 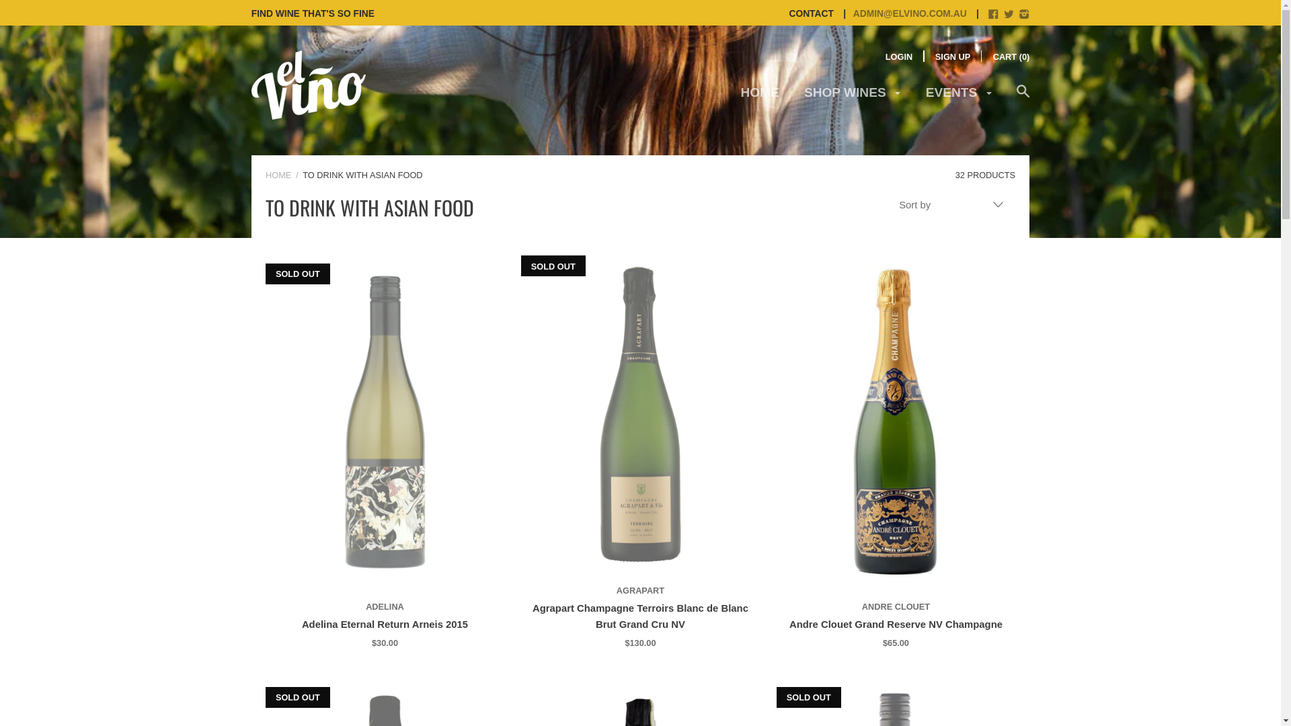 I want to click on HOME, so click(x=760, y=98).